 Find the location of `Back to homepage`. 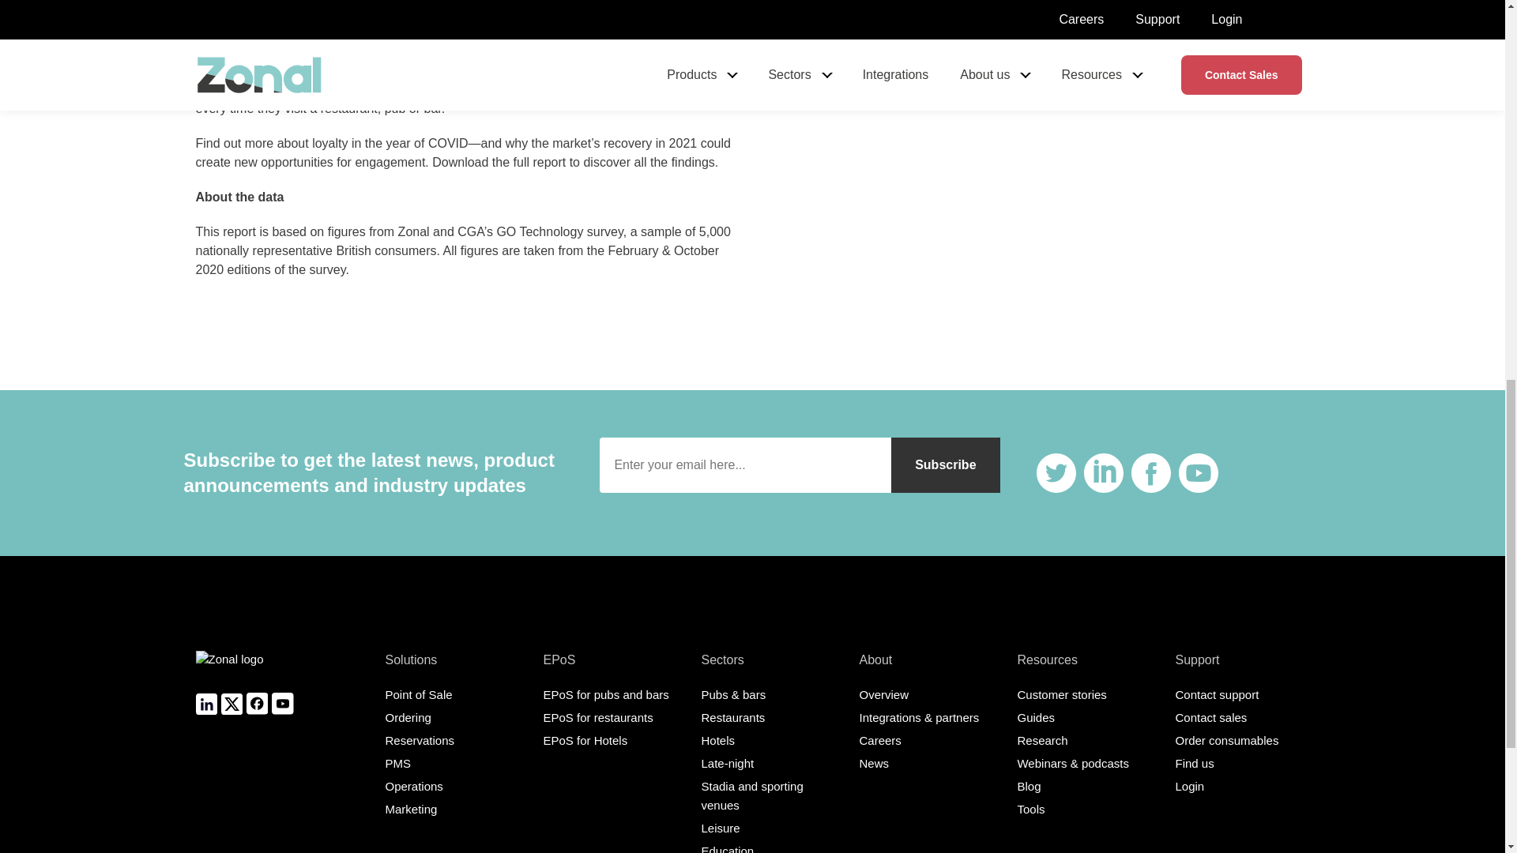

Back to homepage is located at coordinates (229, 671).